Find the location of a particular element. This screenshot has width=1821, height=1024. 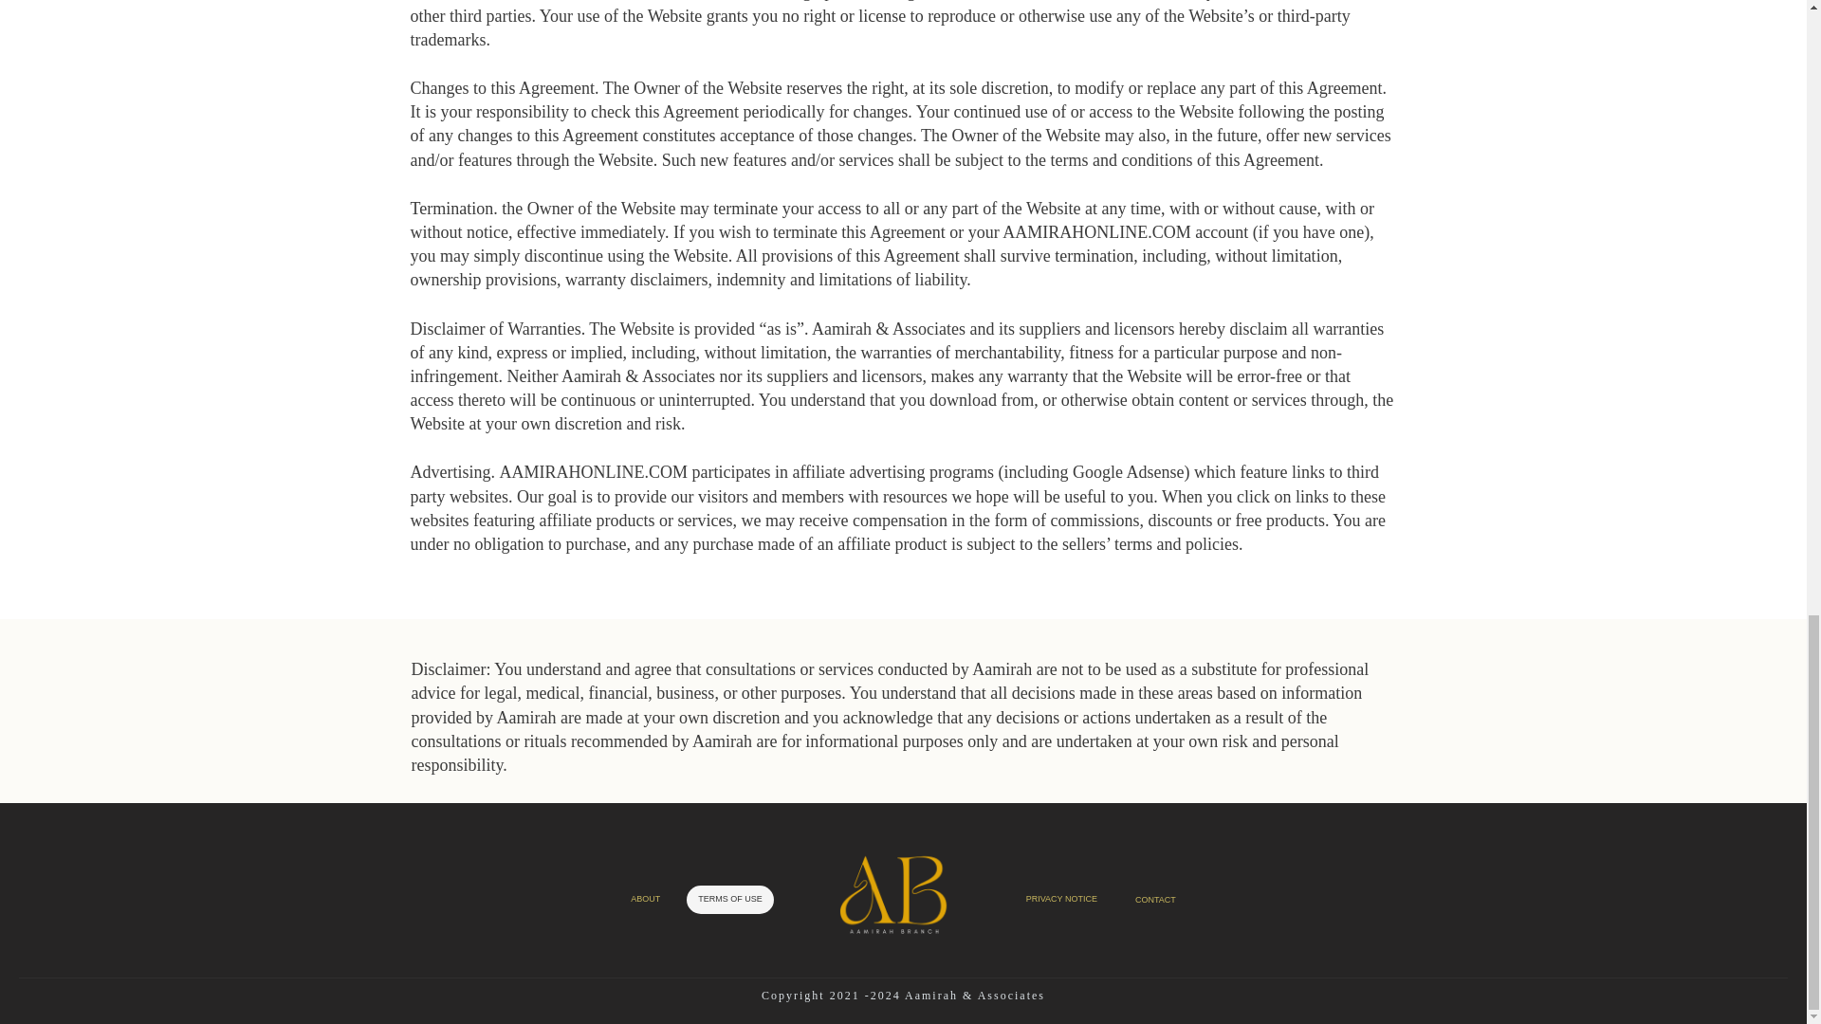

ABOUT is located at coordinates (645, 899).